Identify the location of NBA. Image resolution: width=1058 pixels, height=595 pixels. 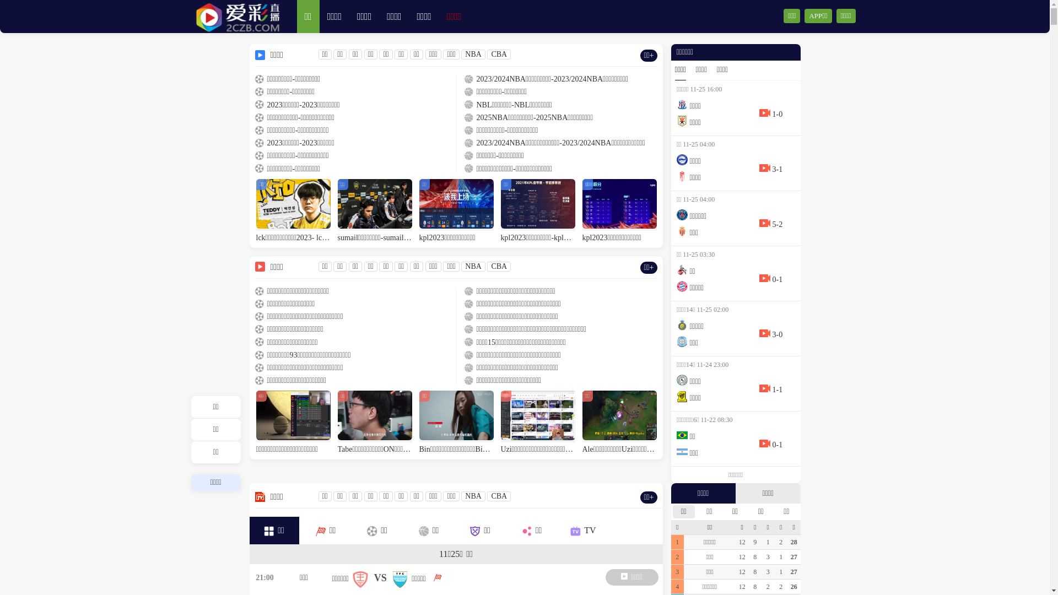
(473, 54).